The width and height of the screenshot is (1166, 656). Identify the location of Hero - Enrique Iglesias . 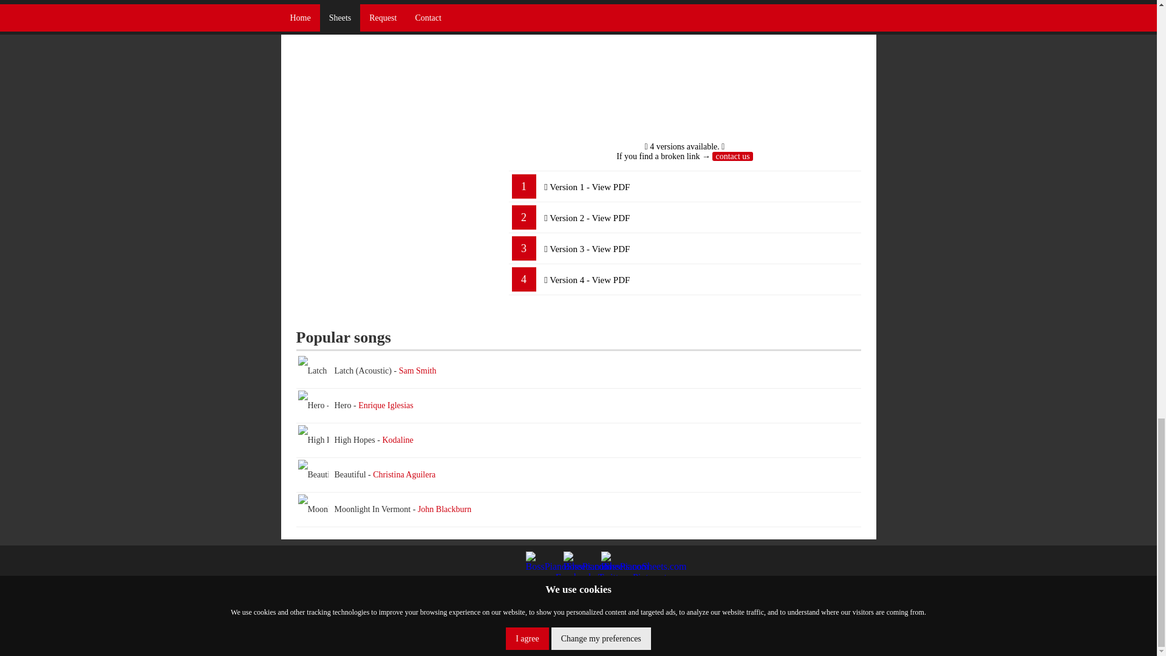
(336, 406).